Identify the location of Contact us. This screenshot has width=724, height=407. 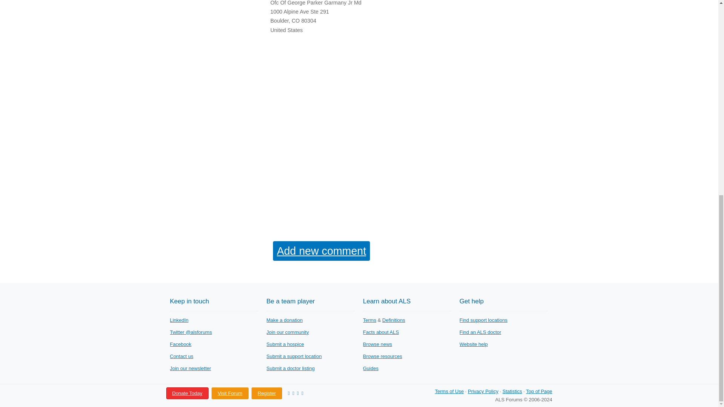
(181, 356).